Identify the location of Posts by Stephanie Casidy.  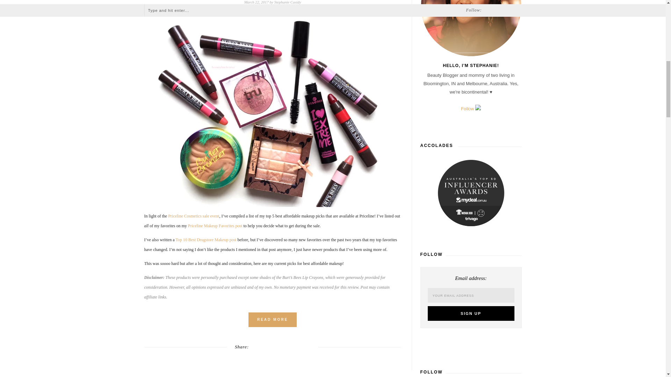
(288, 2).